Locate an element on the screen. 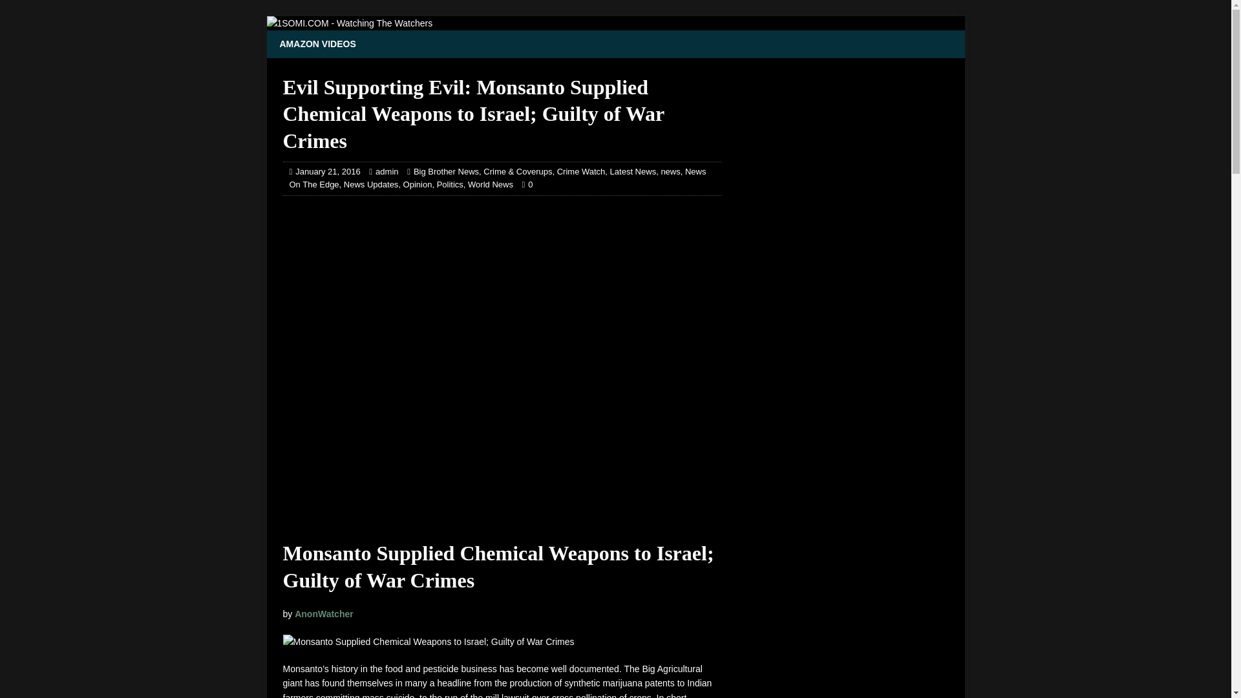  admin is located at coordinates (387, 172).